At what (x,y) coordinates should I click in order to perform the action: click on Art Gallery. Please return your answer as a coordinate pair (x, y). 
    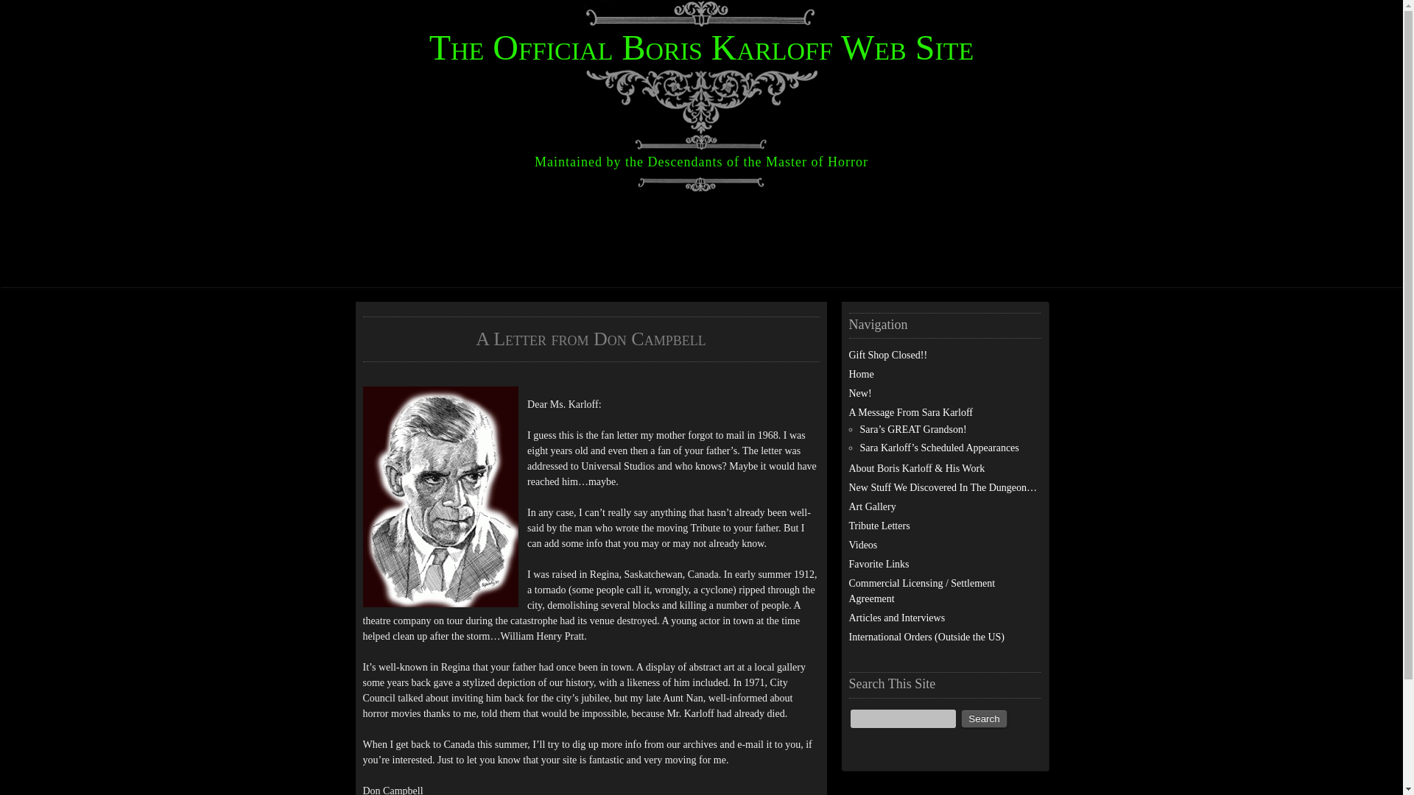
    Looking at the image, I should click on (872, 506).